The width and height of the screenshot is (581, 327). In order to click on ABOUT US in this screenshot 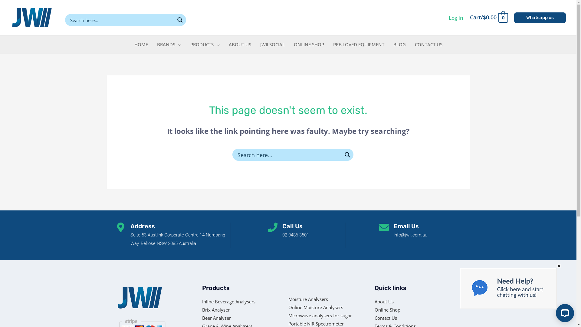, I will do `click(240, 45)`.